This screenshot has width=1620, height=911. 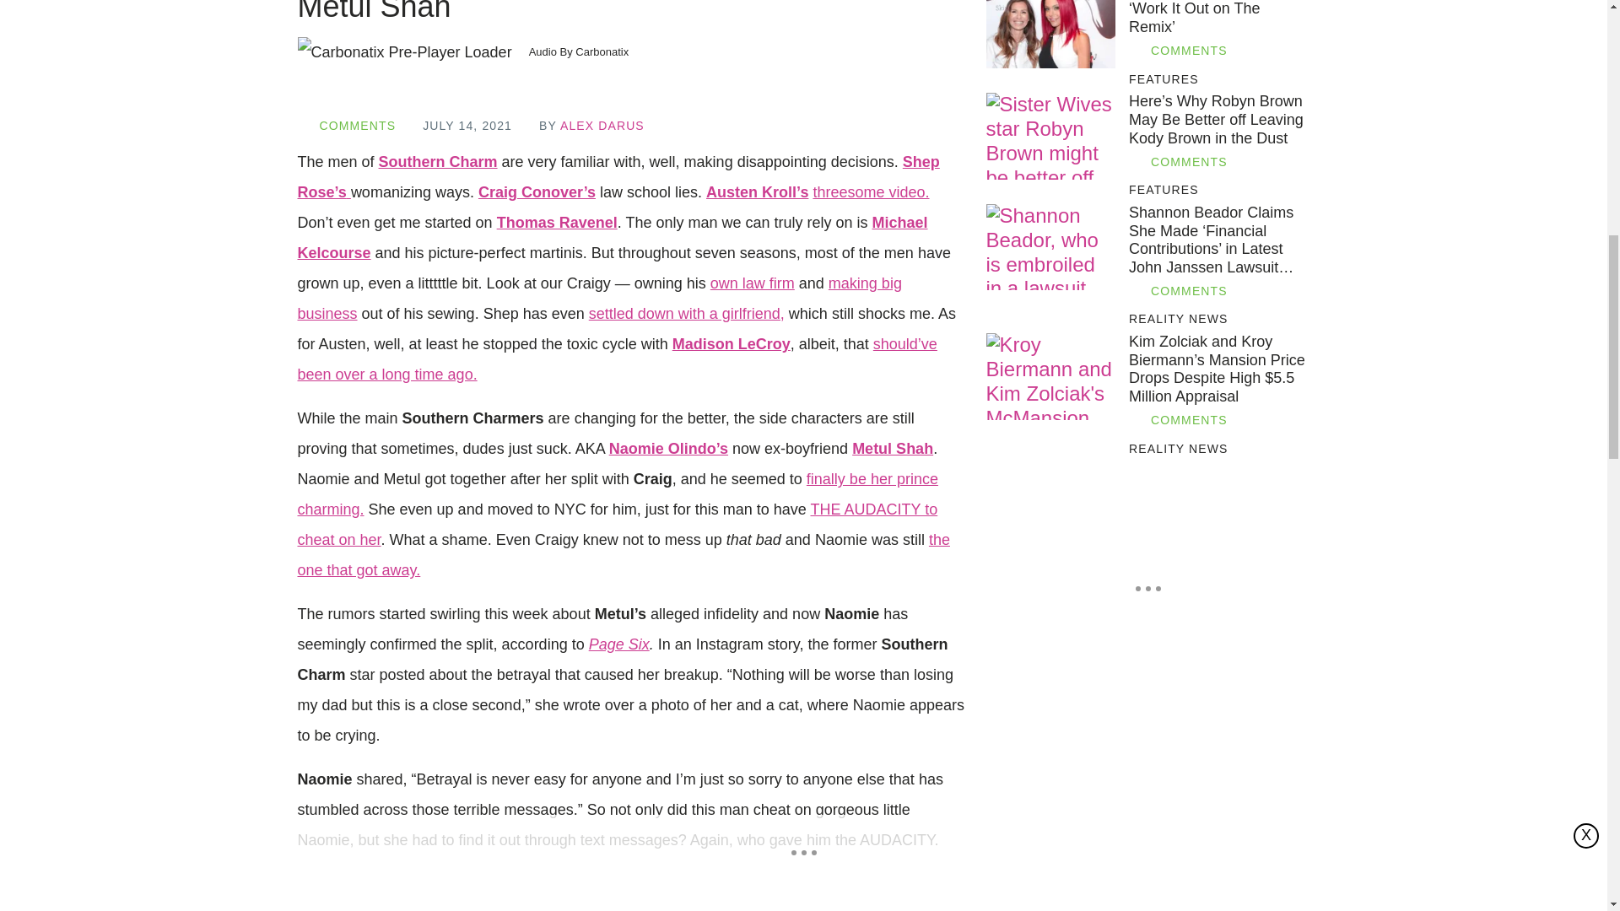 I want to click on making big business, so click(x=598, y=299).